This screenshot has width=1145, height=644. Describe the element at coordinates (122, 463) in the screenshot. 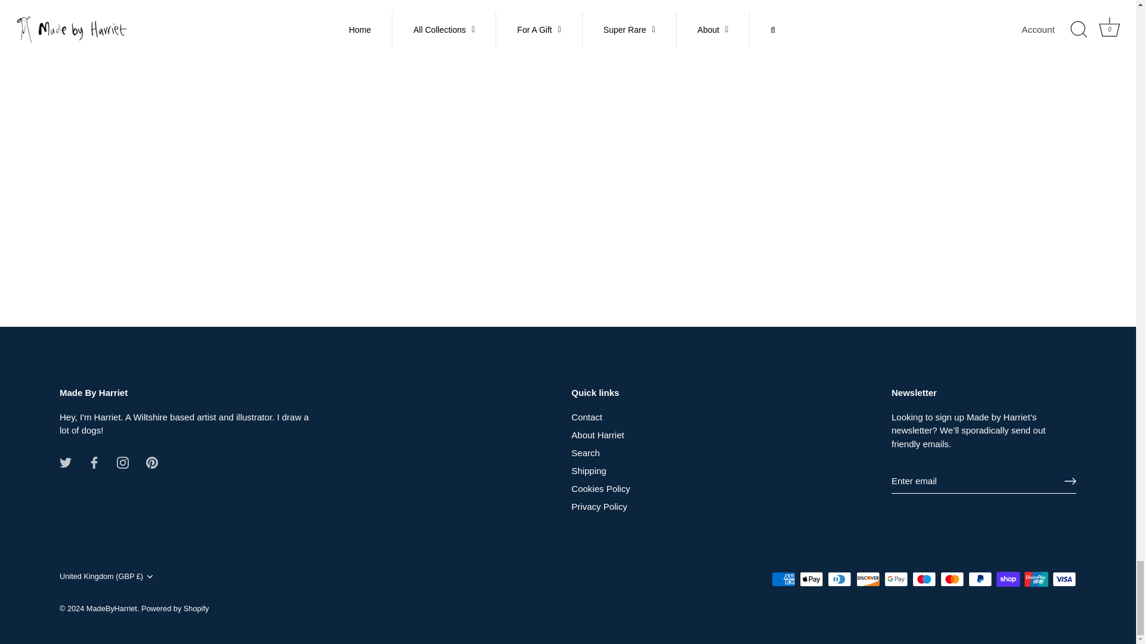

I see `Instagram` at that location.